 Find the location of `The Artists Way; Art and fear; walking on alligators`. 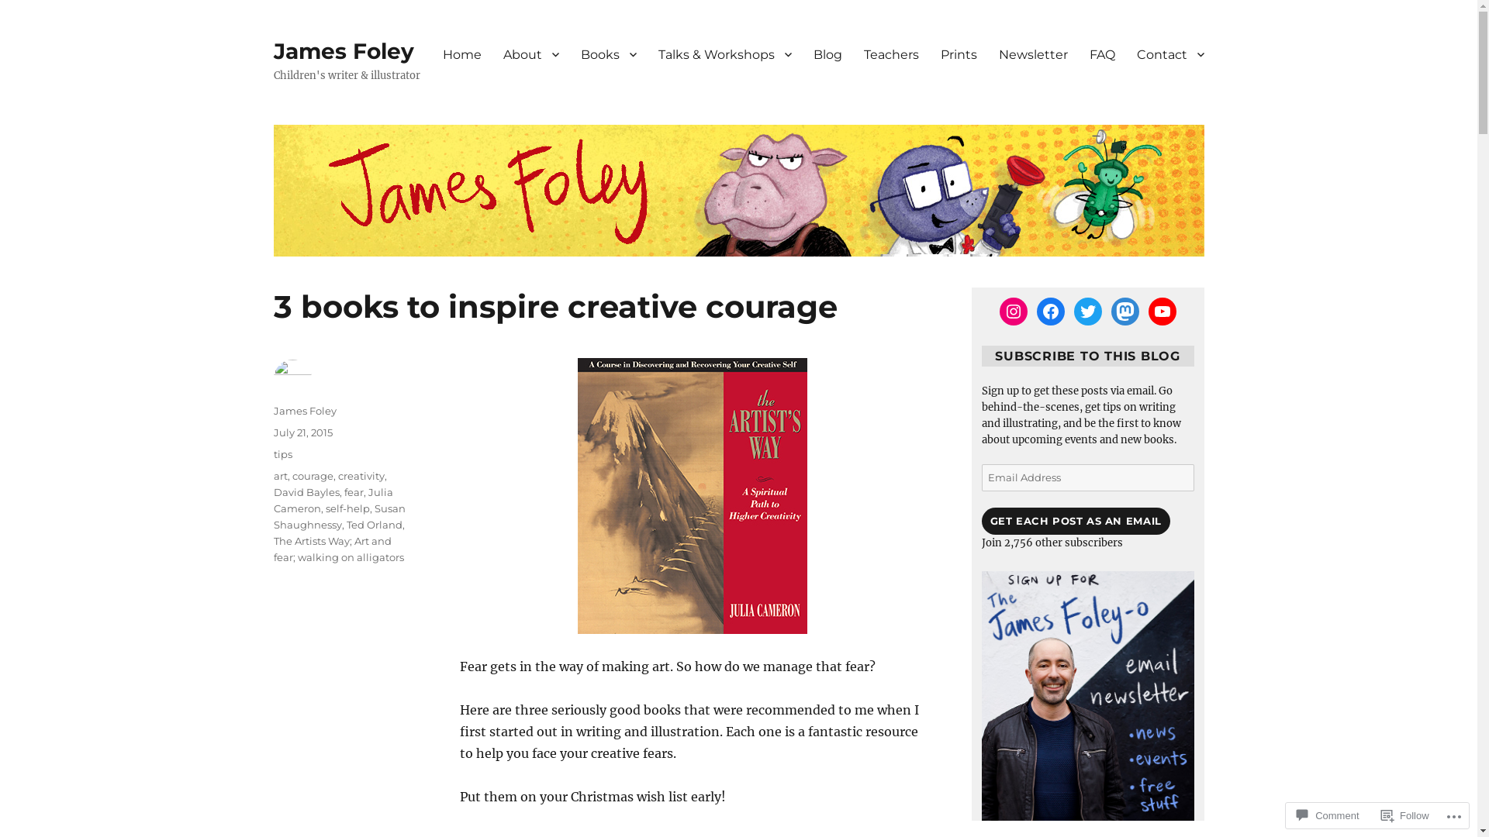

The Artists Way; Art and fear; walking on alligators is located at coordinates (338, 549).